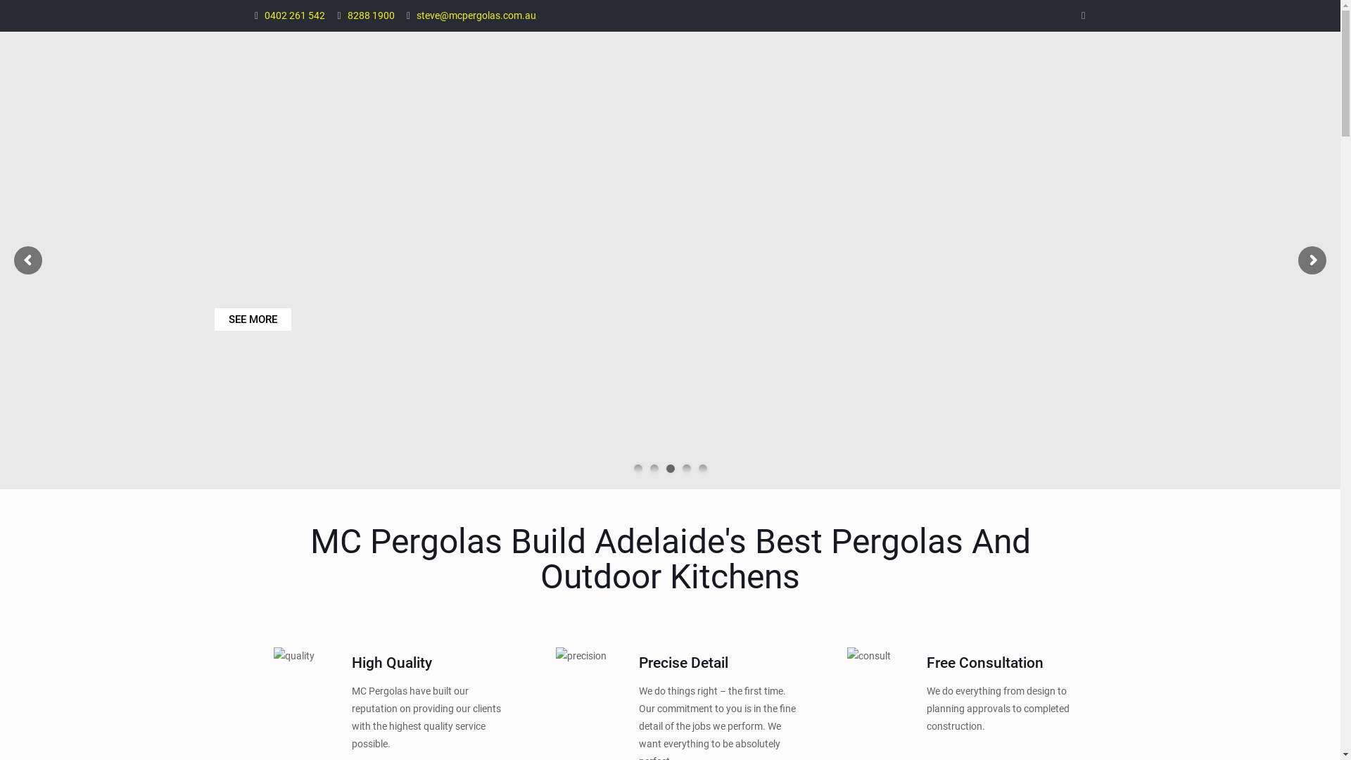 The width and height of the screenshot is (1351, 760). What do you see at coordinates (476, 15) in the screenshot?
I see `steve@mcpergolas.com.au` at bounding box center [476, 15].